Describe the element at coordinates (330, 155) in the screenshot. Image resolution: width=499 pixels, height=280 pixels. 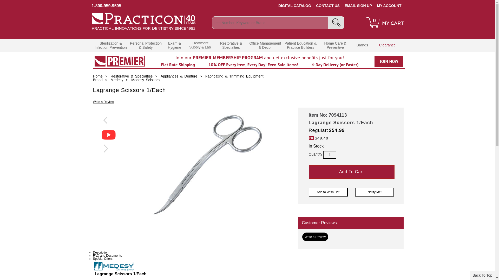
I see `1` at that location.